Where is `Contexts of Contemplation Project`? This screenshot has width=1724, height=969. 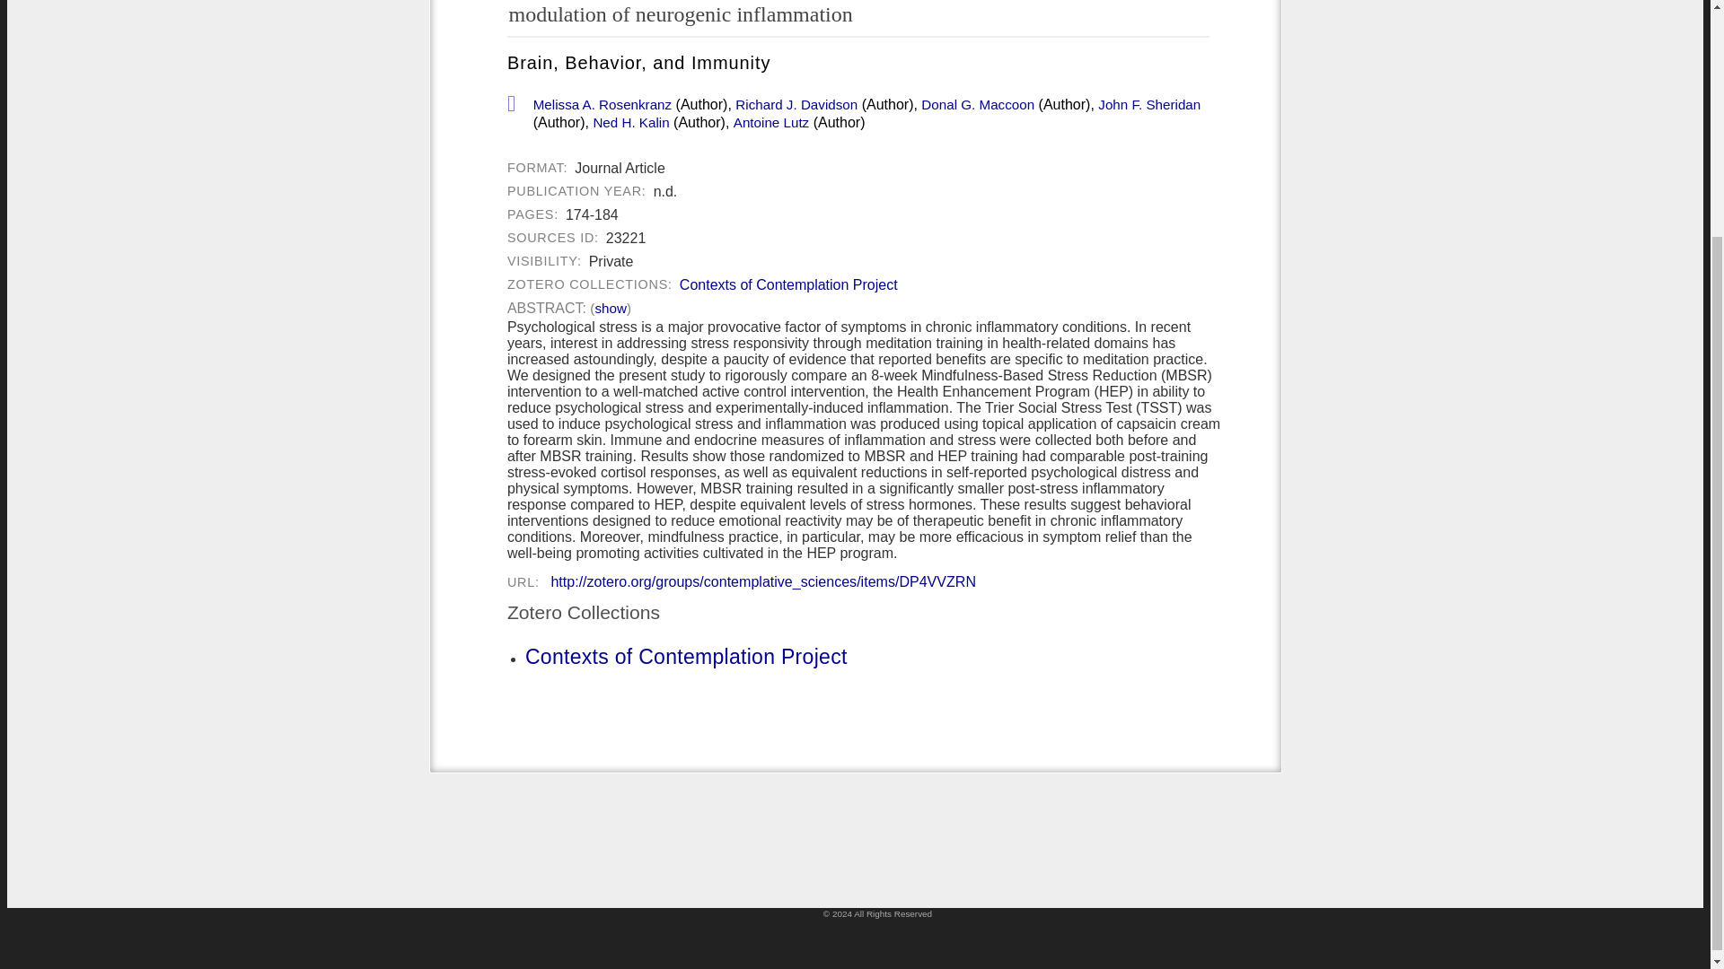 Contexts of Contemplation Project is located at coordinates (788, 285).